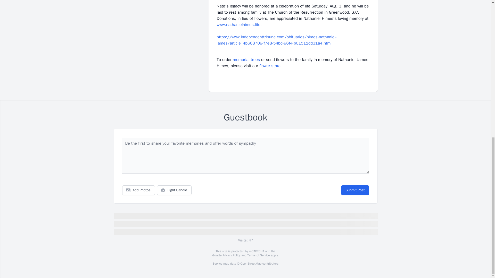  I want to click on flower store, so click(270, 66).